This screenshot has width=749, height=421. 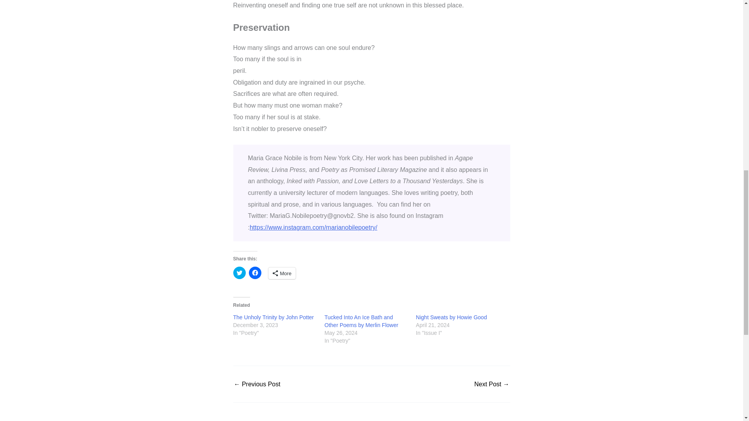 What do you see at coordinates (492, 384) in the screenshot?
I see `A Question of Trust and Witnessing by Jeffrey Zable` at bounding box center [492, 384].